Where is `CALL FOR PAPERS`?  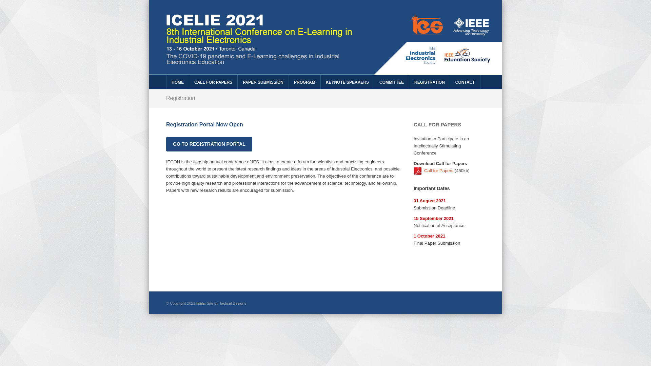
CALL FOR PAPERS is located at coordinates (213, 82).